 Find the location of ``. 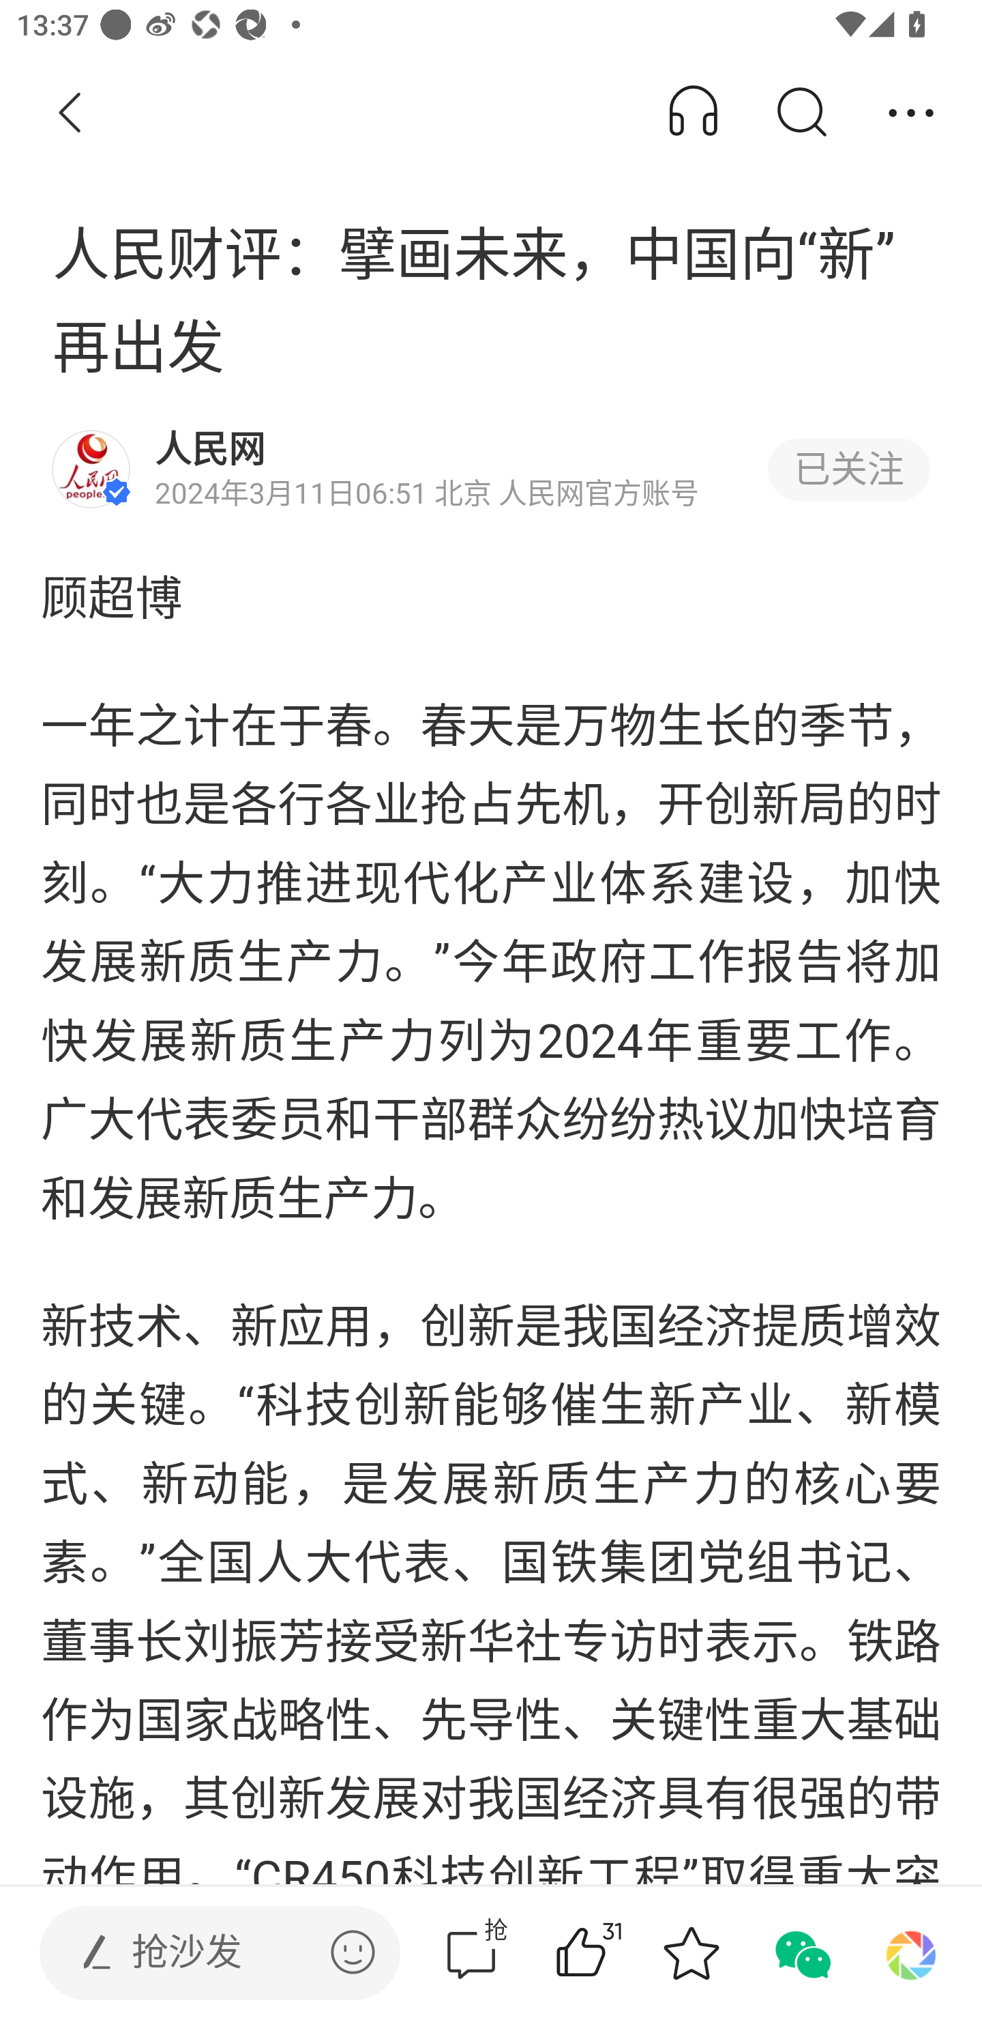

 is located at coordinates (353, 1952).